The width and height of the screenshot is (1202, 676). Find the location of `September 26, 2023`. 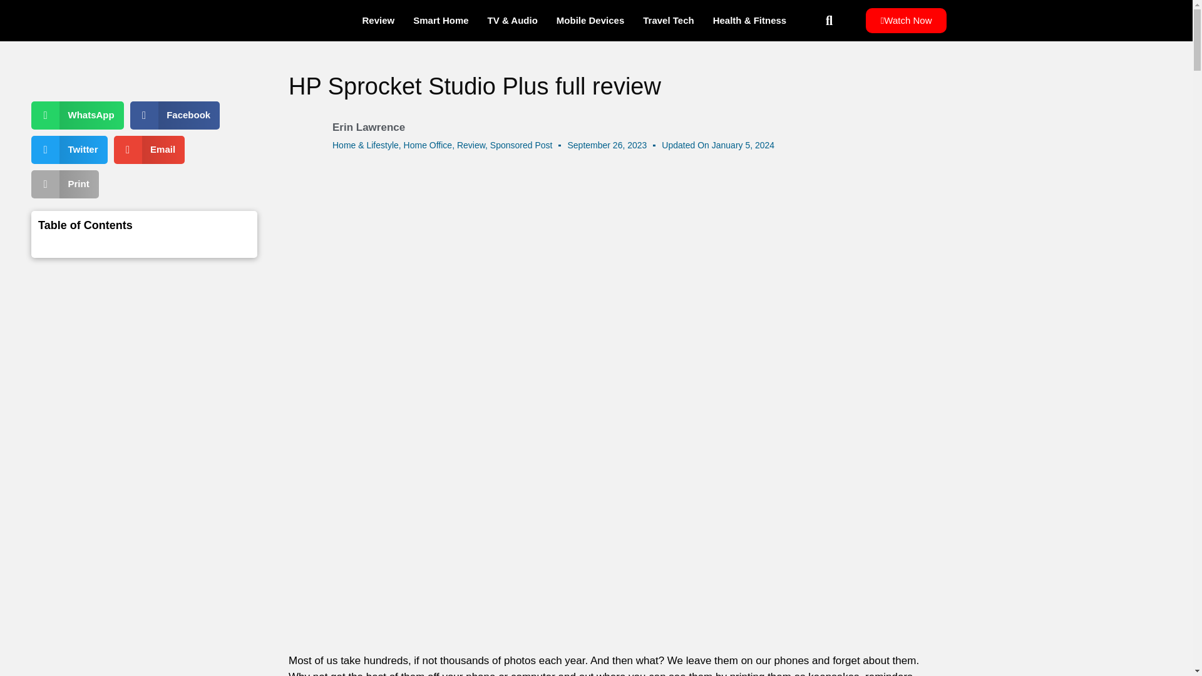

September 26, 2023 is located at coordinates (607, 145).